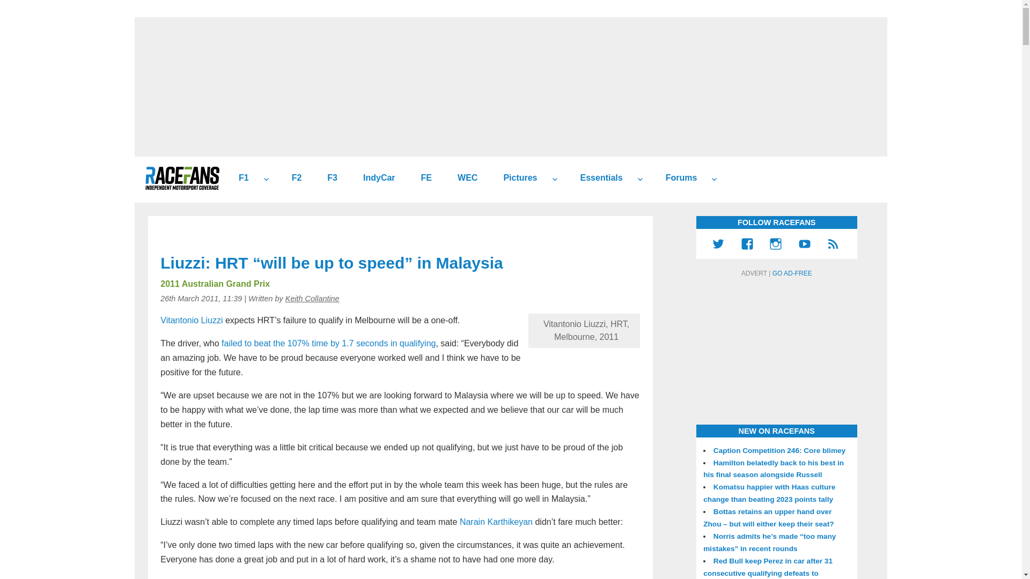 The image size is (1030, 579). What do you see at coordinates (328, 178) in the screenshot?
I see `Formula 3` at bounding box center [328, 178].